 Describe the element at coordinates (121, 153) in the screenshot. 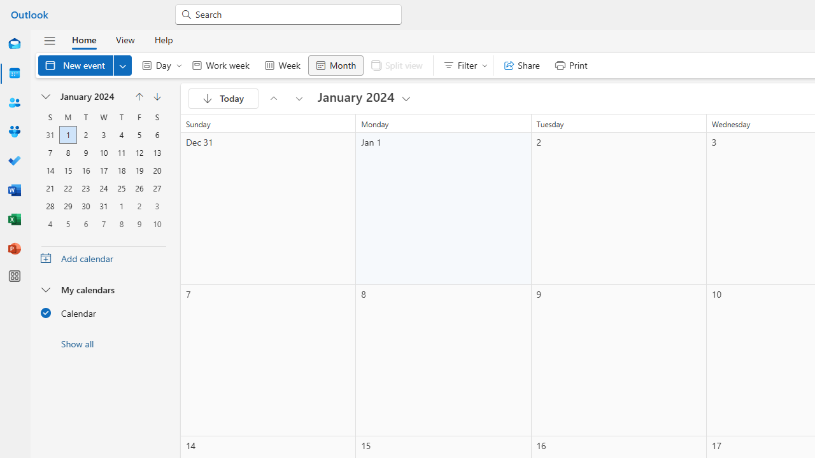

I see `11, January, 2024` at that location.